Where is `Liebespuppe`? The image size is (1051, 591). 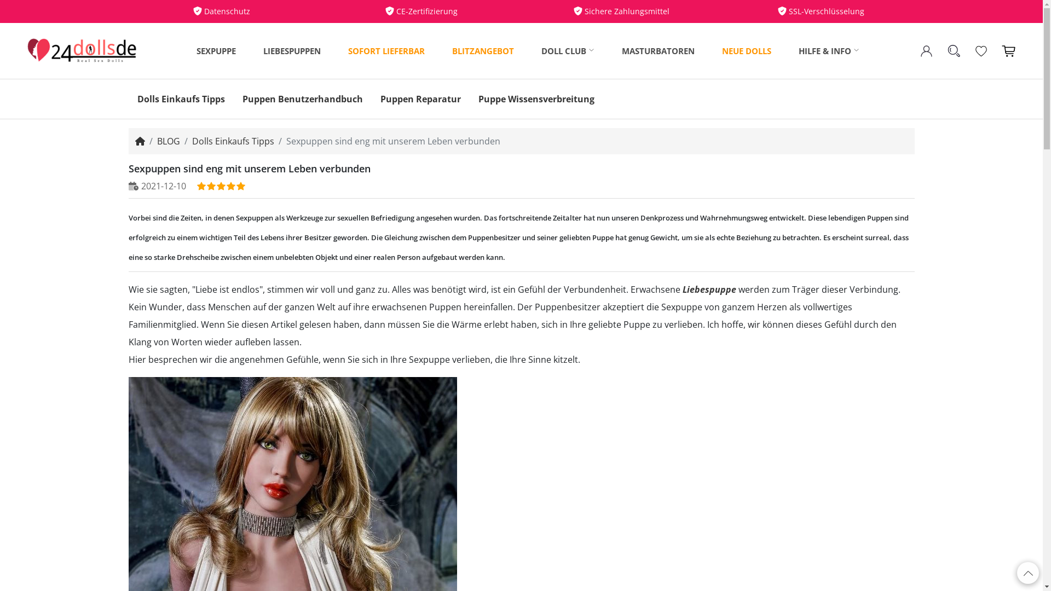 Liebespuppe is located at coordinates (709, 289).